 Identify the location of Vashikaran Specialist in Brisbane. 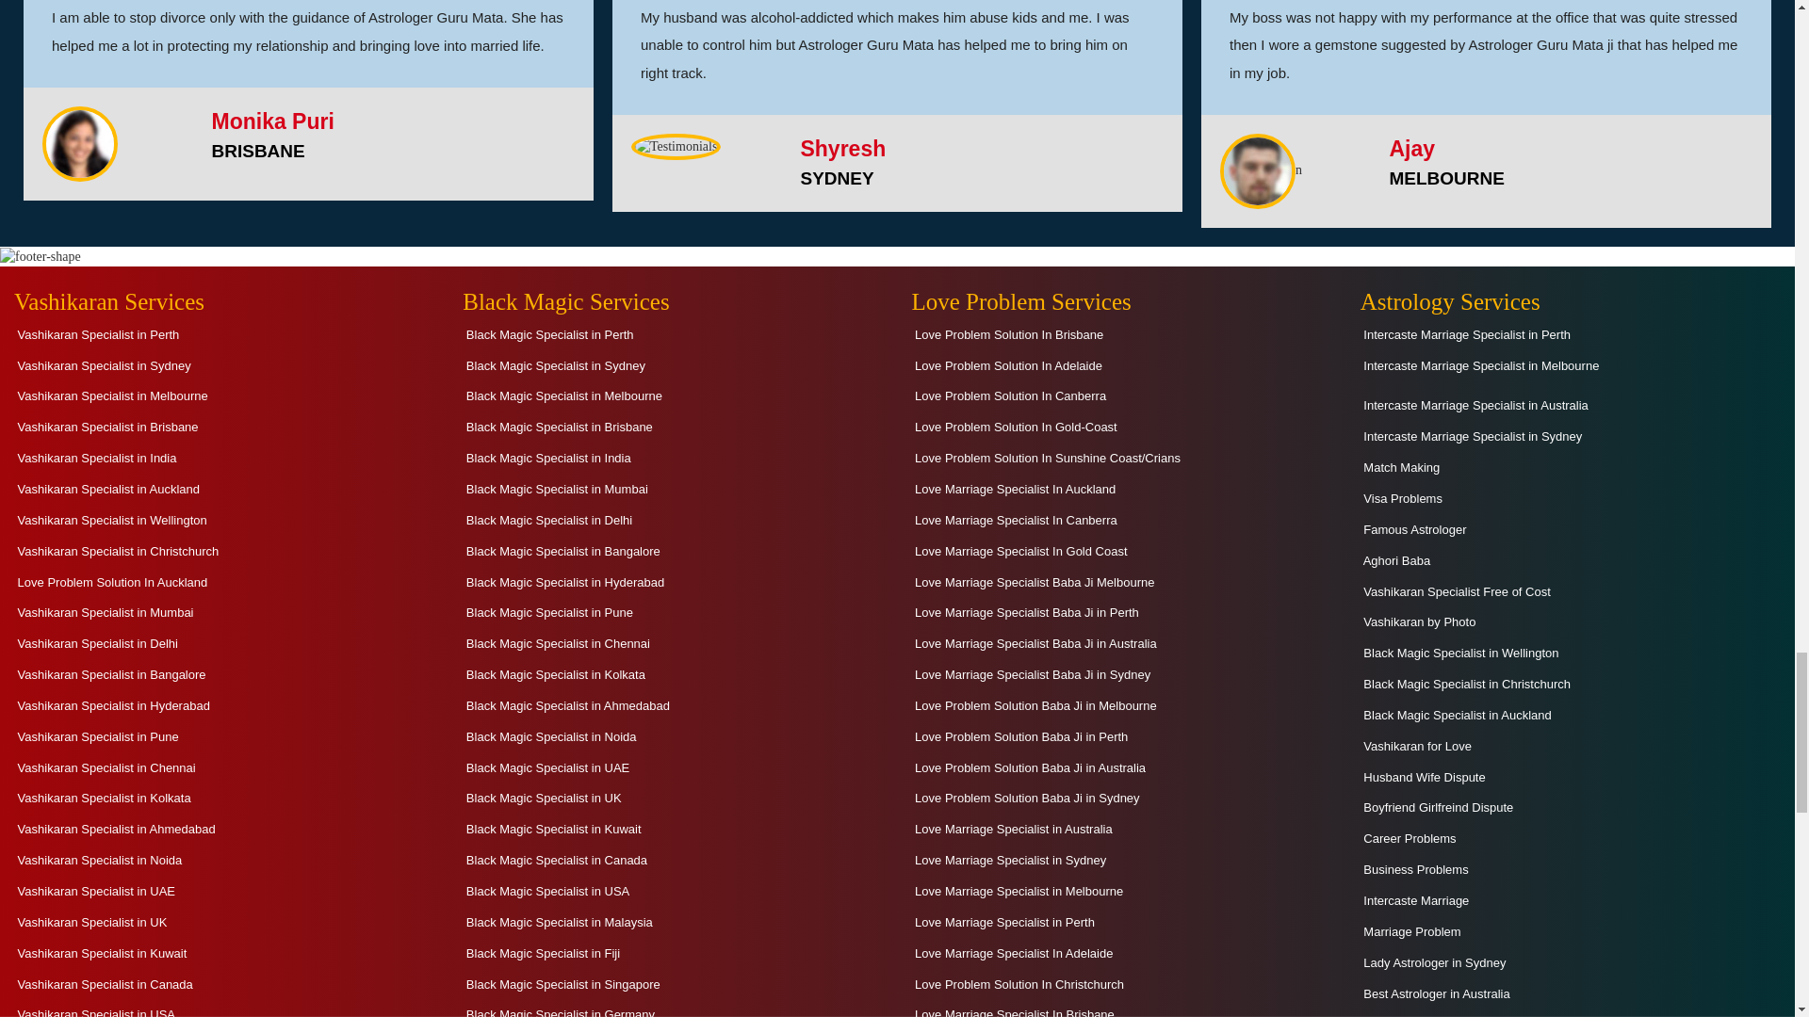
(106, 426).